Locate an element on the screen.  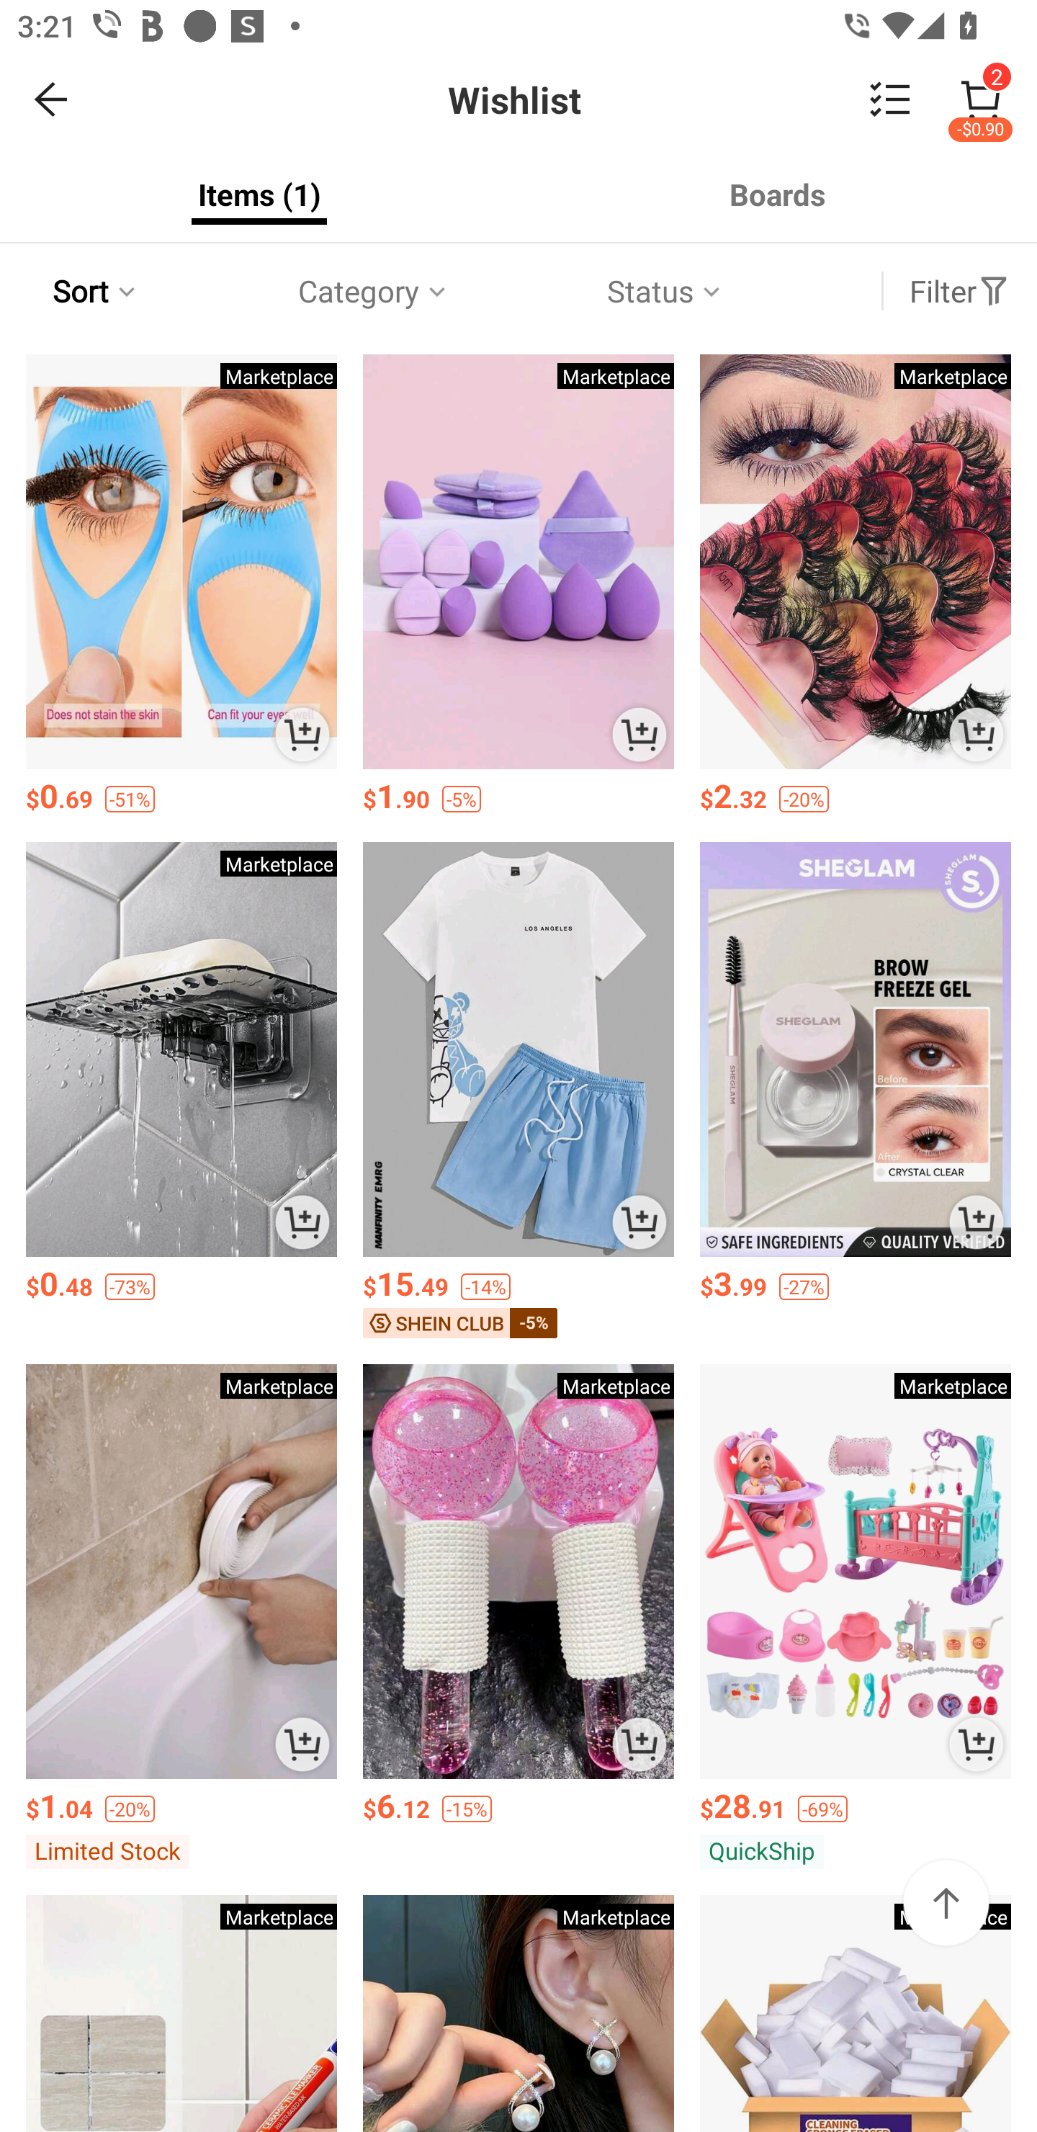
ADD TO CART is located at coordinates (639, 734).